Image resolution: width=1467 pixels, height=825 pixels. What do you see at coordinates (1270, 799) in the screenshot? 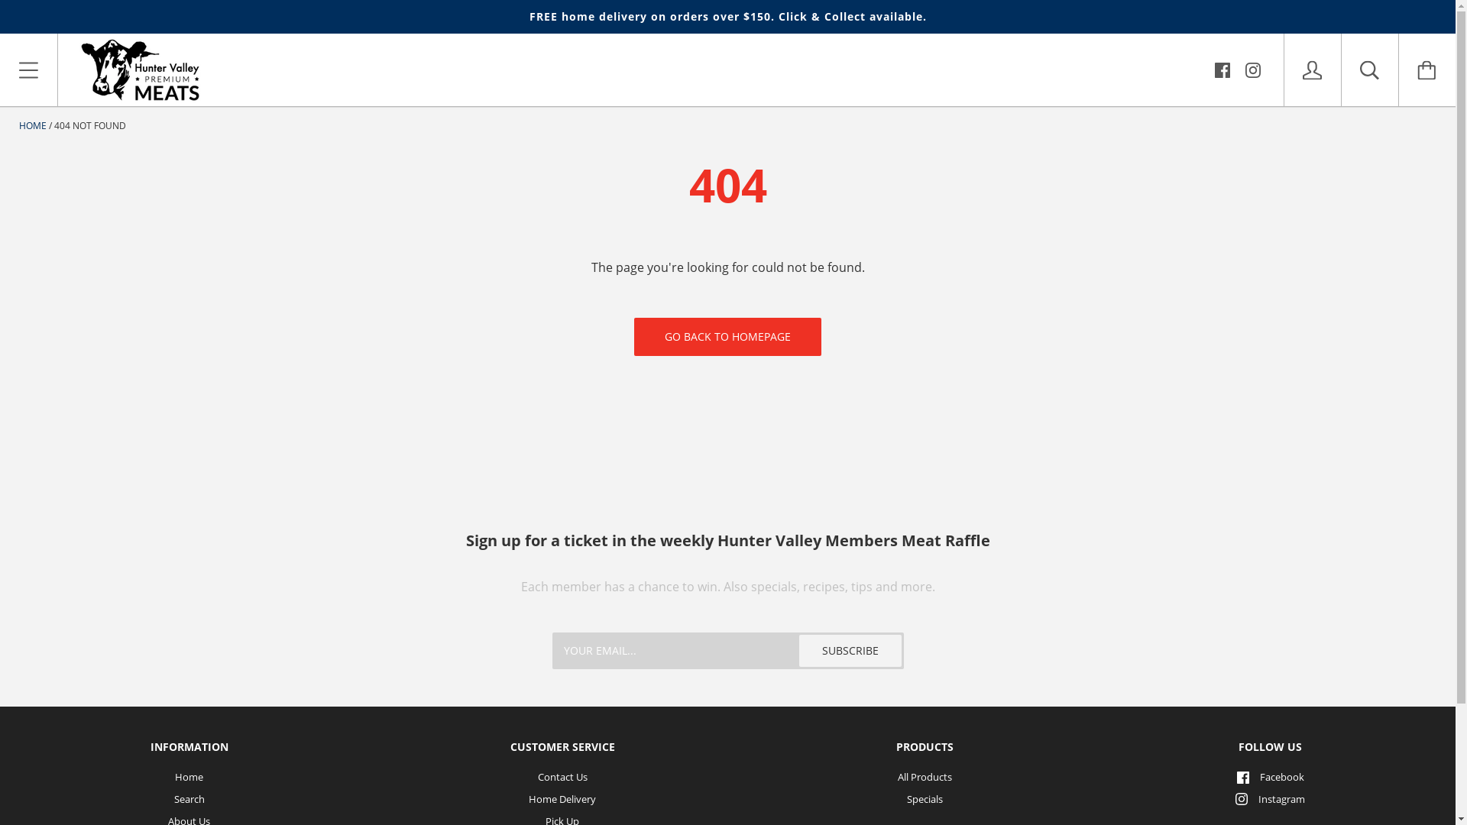
I see `Instagram Instagram` at bounding box center [1270, 799].